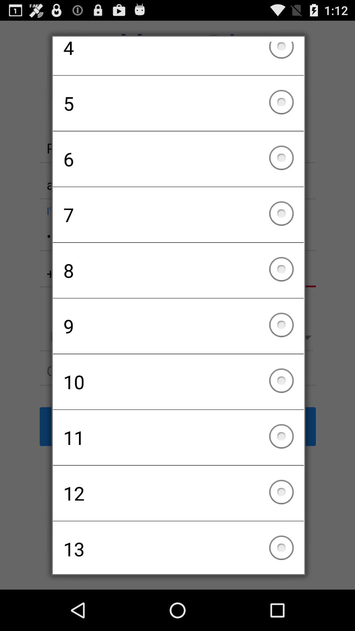  What do you see at coordinates (178, 270) in the screenshot?
I see `turn on 8 checkbox` at bounding box center [178, 270].